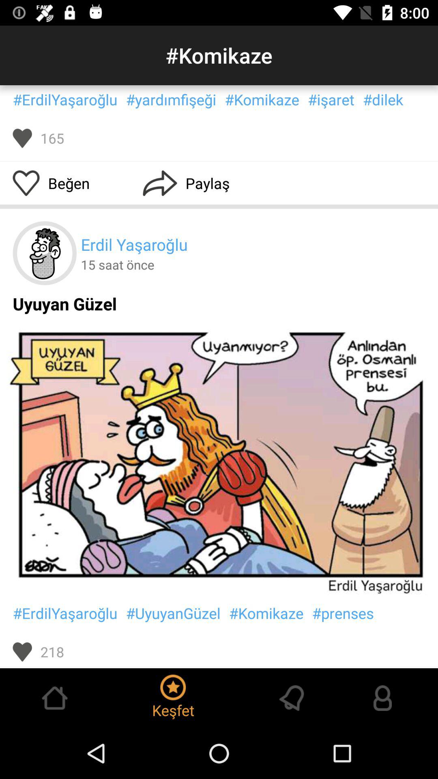 Image resolution: width=438 pixels, height=779 pixels. What do you see at coordinates (343, 613) in the screenshot?
I see `select icon next to the #komikaze item` at bounding box center [343, 613].